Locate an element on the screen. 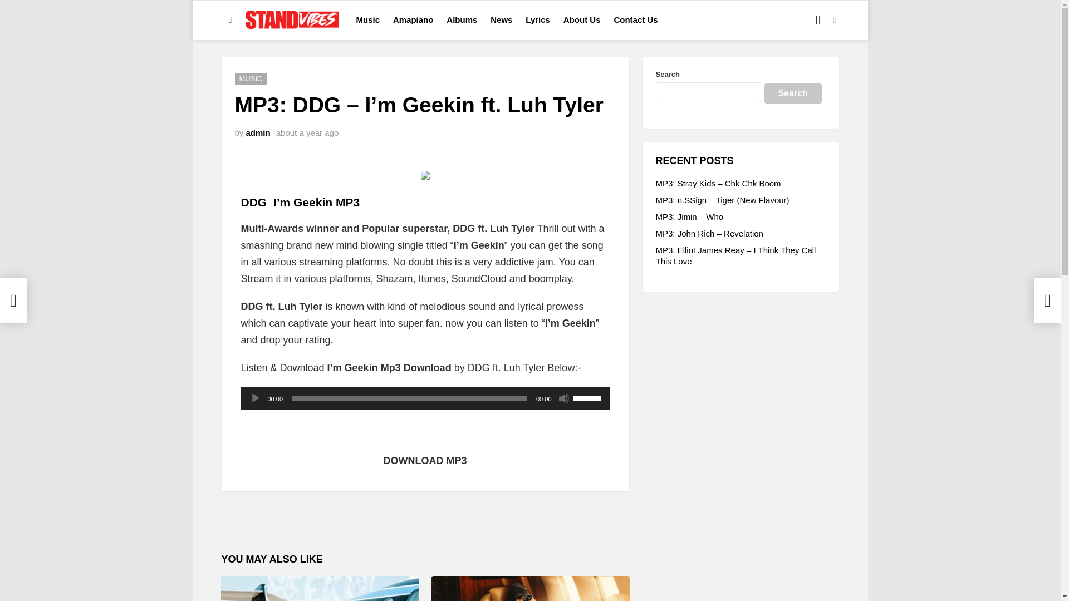  admin is located at coordinates (258, 132).